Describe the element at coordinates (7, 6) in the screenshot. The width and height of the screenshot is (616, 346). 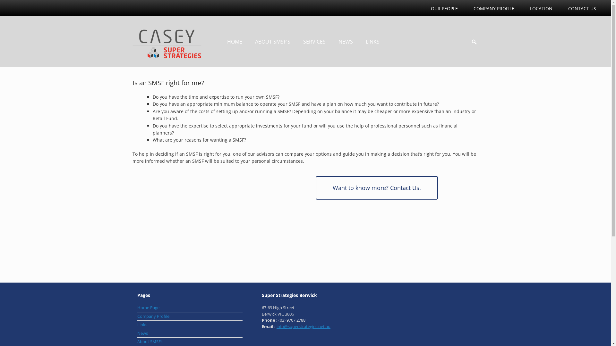
I see `Search` at that location.